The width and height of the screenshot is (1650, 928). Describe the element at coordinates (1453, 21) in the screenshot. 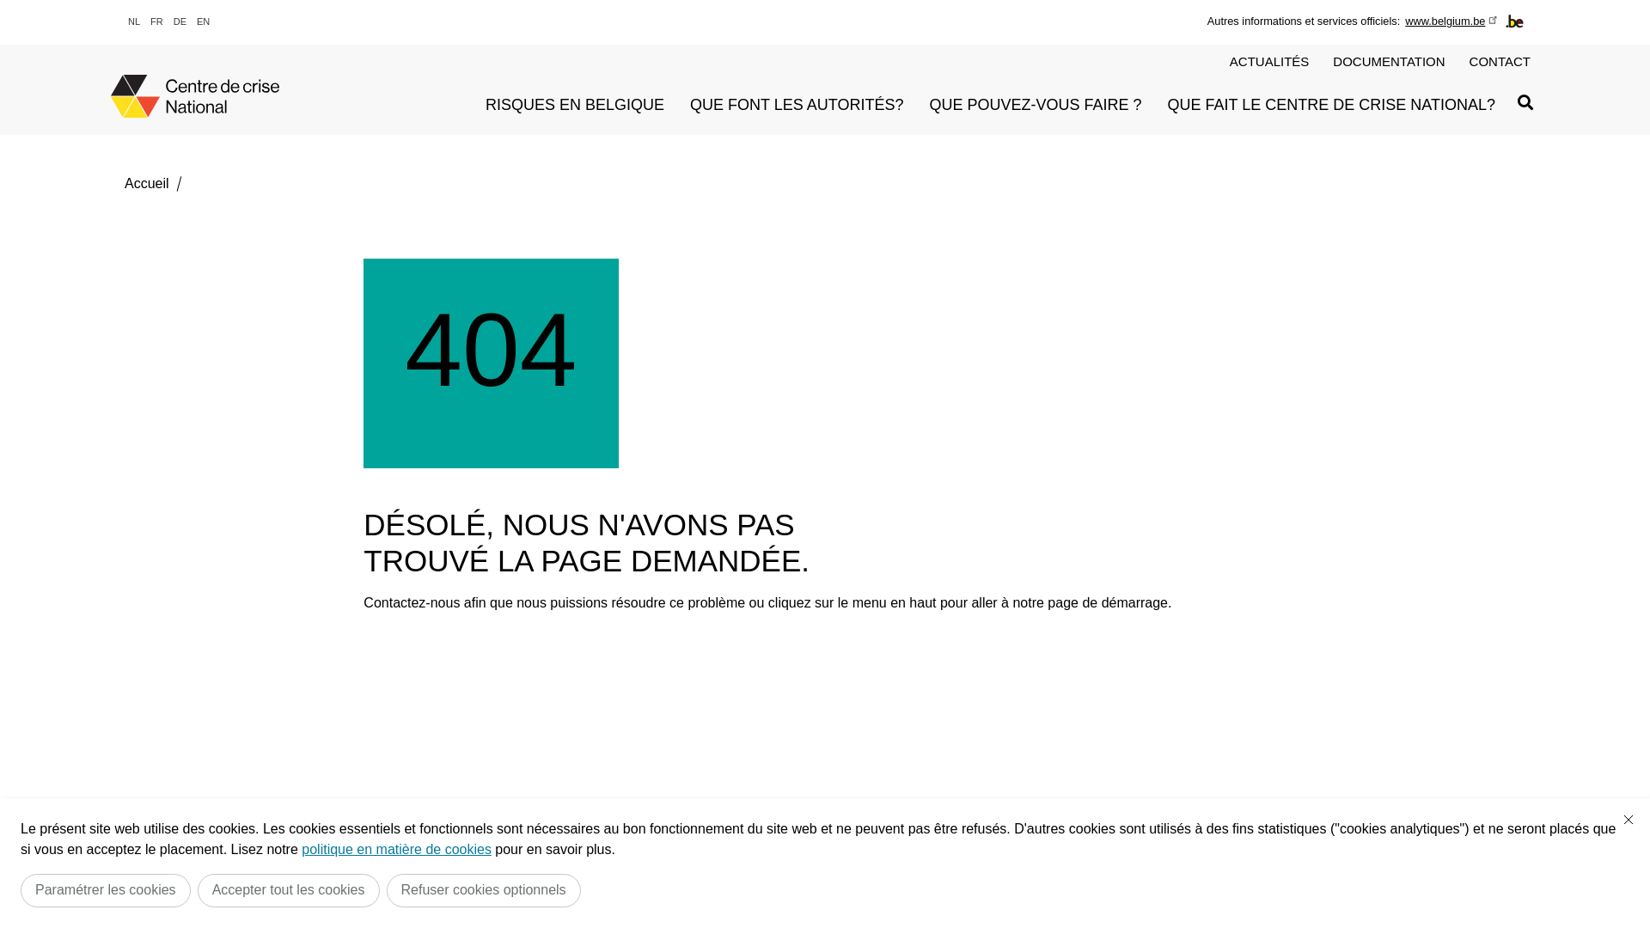

I see `www.belgium.be(le lien est externe)` at that location.